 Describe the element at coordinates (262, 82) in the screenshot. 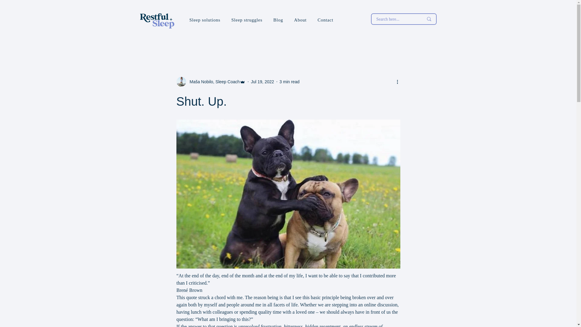

I see `Jul 19, 2022` at that location.